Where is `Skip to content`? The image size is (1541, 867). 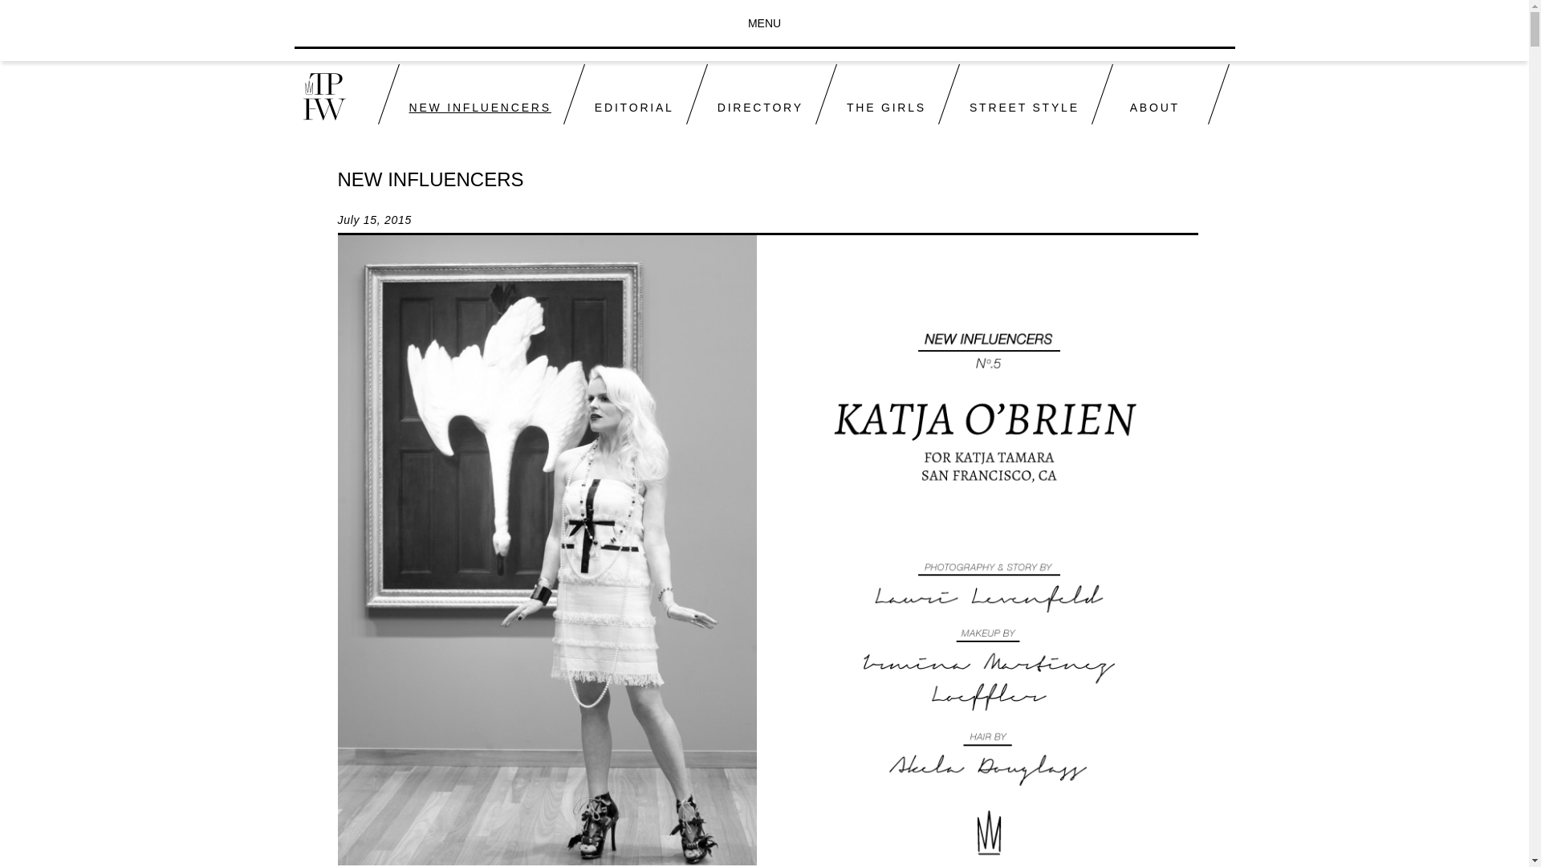
Skip to content is located at coordinates (801, 72).